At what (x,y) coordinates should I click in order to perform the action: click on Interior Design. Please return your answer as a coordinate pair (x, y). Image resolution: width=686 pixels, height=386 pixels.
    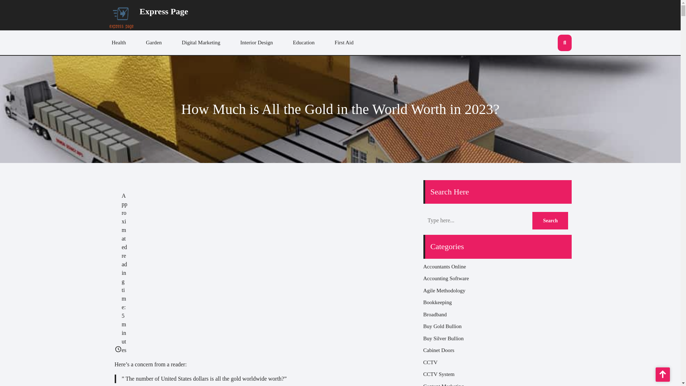
    Looking at the image, I should click on (257, 43).